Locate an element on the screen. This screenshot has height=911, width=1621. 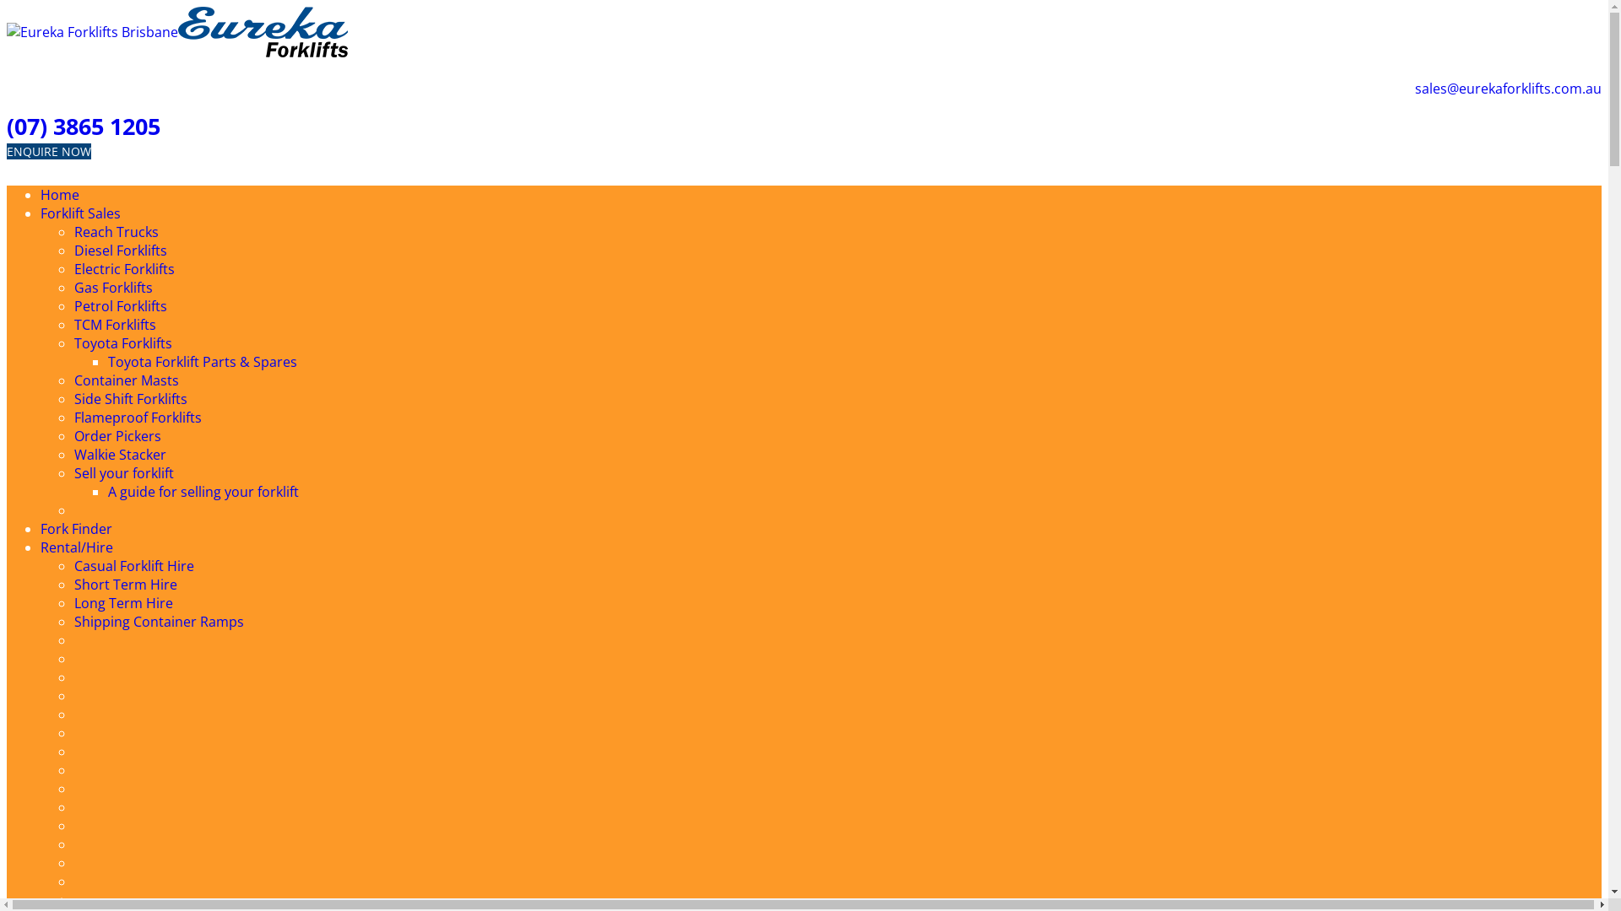
Shipping Container Ramps is located at coordinates (159, 621).